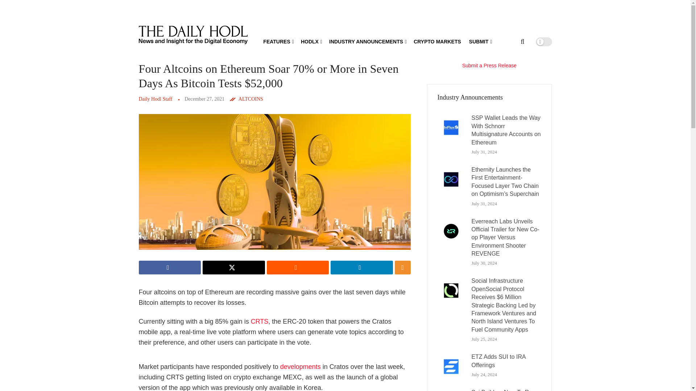  What do you see at coordinates (480, 41) in the screenshot?
I see `SUBMIT` at bounding box center [480, 41].